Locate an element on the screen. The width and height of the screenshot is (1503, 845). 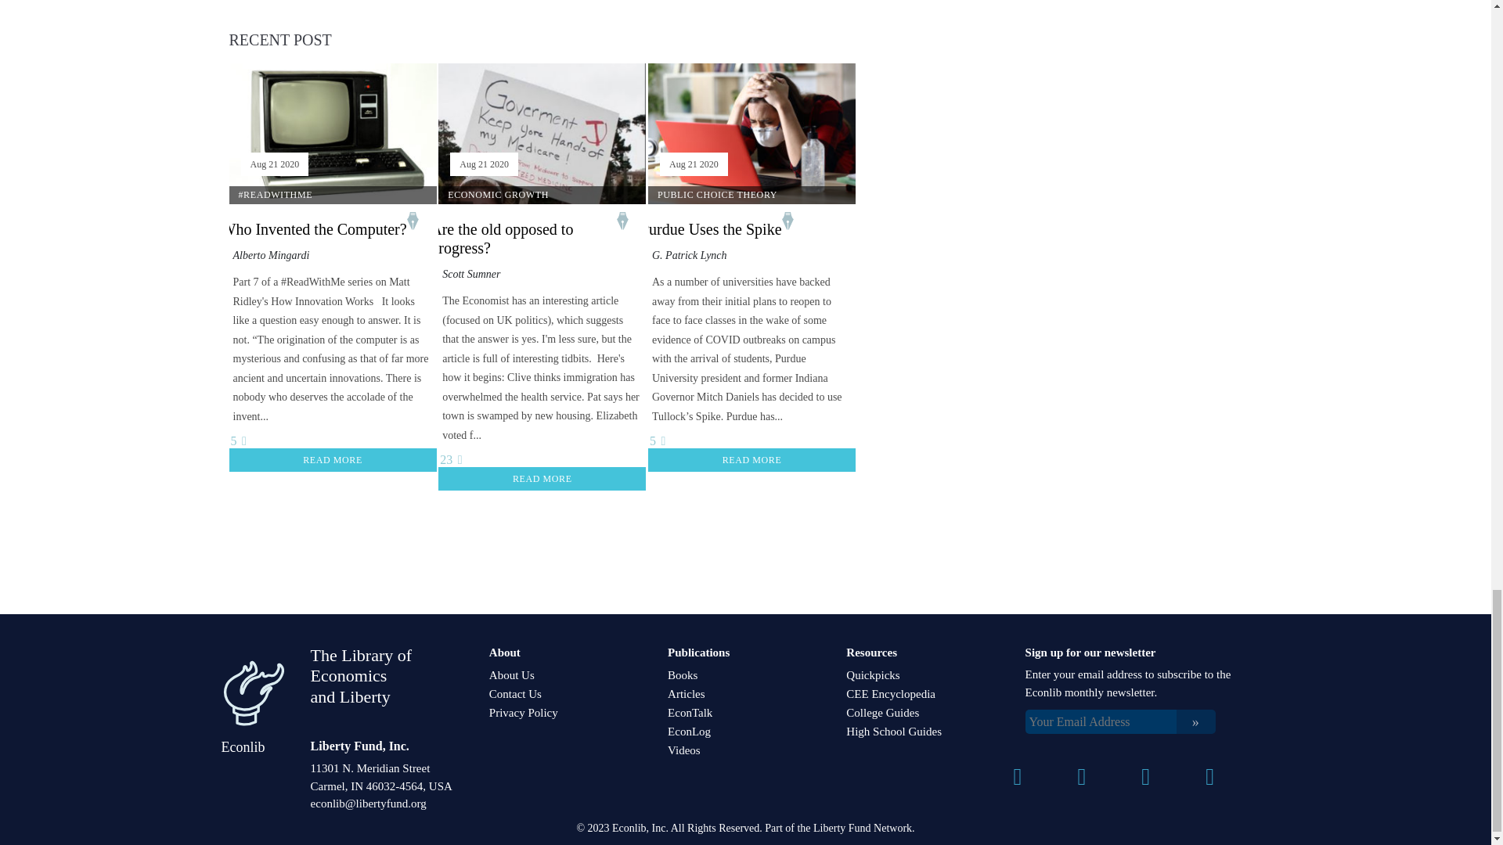
G. Patrick Lynch is located at coordinates (690, 255).